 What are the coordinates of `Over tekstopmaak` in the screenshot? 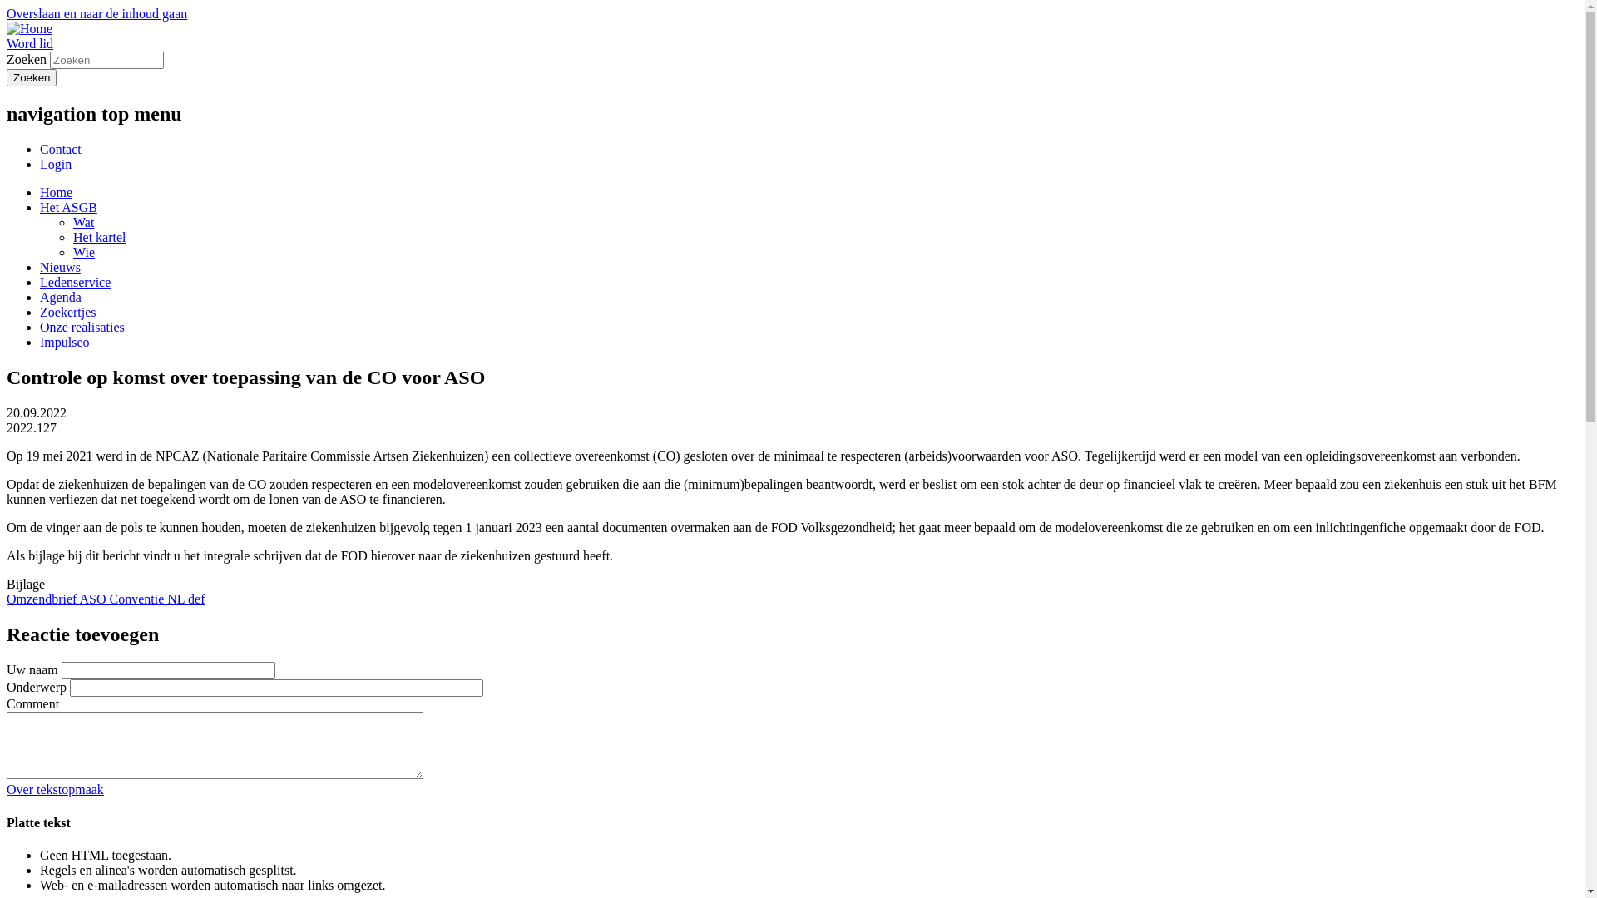 It's located at (55, 790).